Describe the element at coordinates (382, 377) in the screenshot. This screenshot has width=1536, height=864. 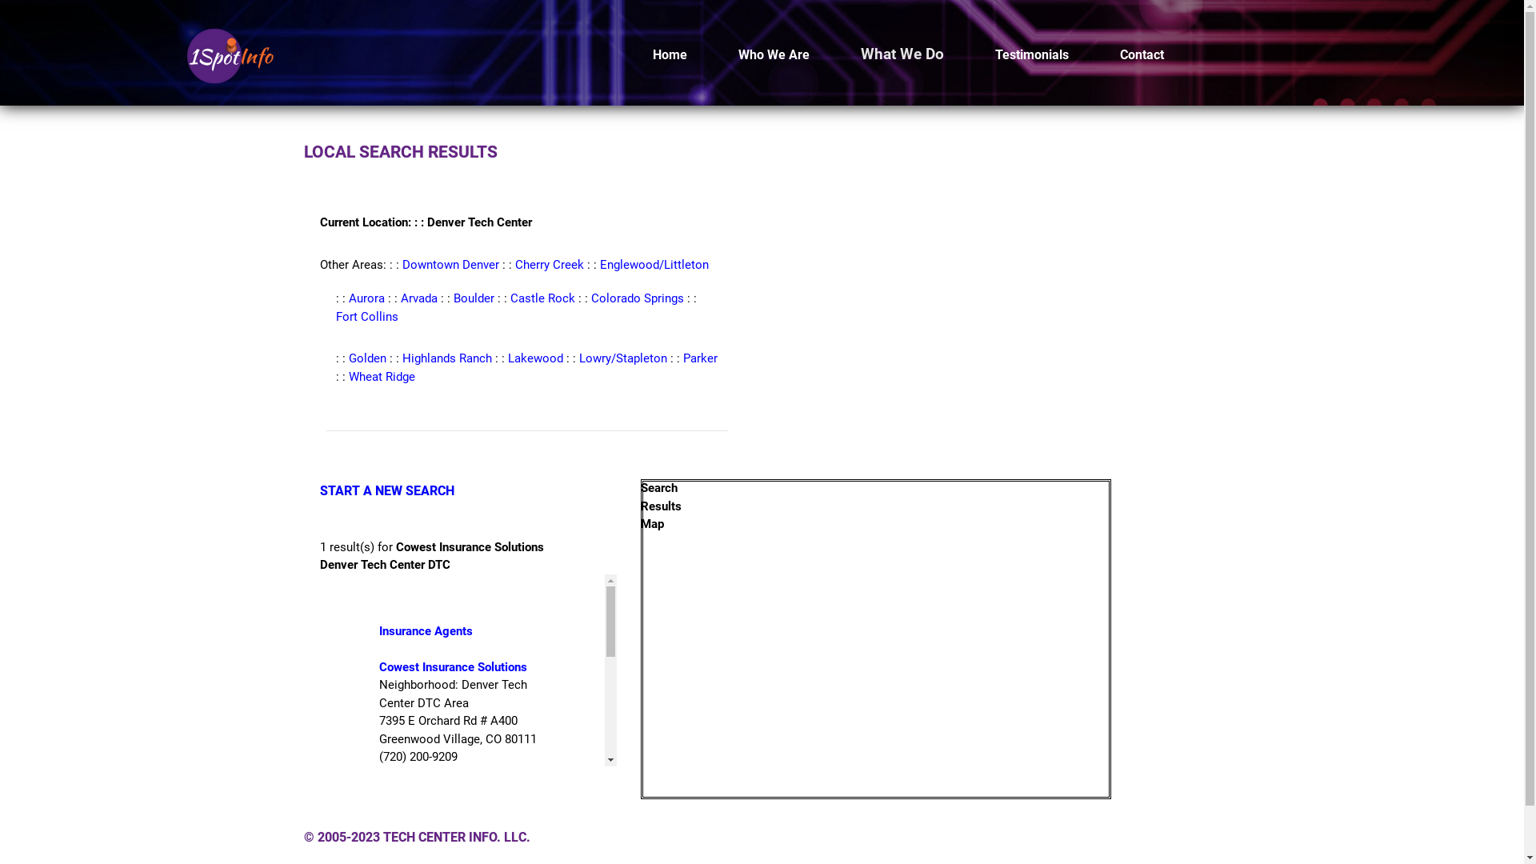
I see `Wheat Ridge` at that location.